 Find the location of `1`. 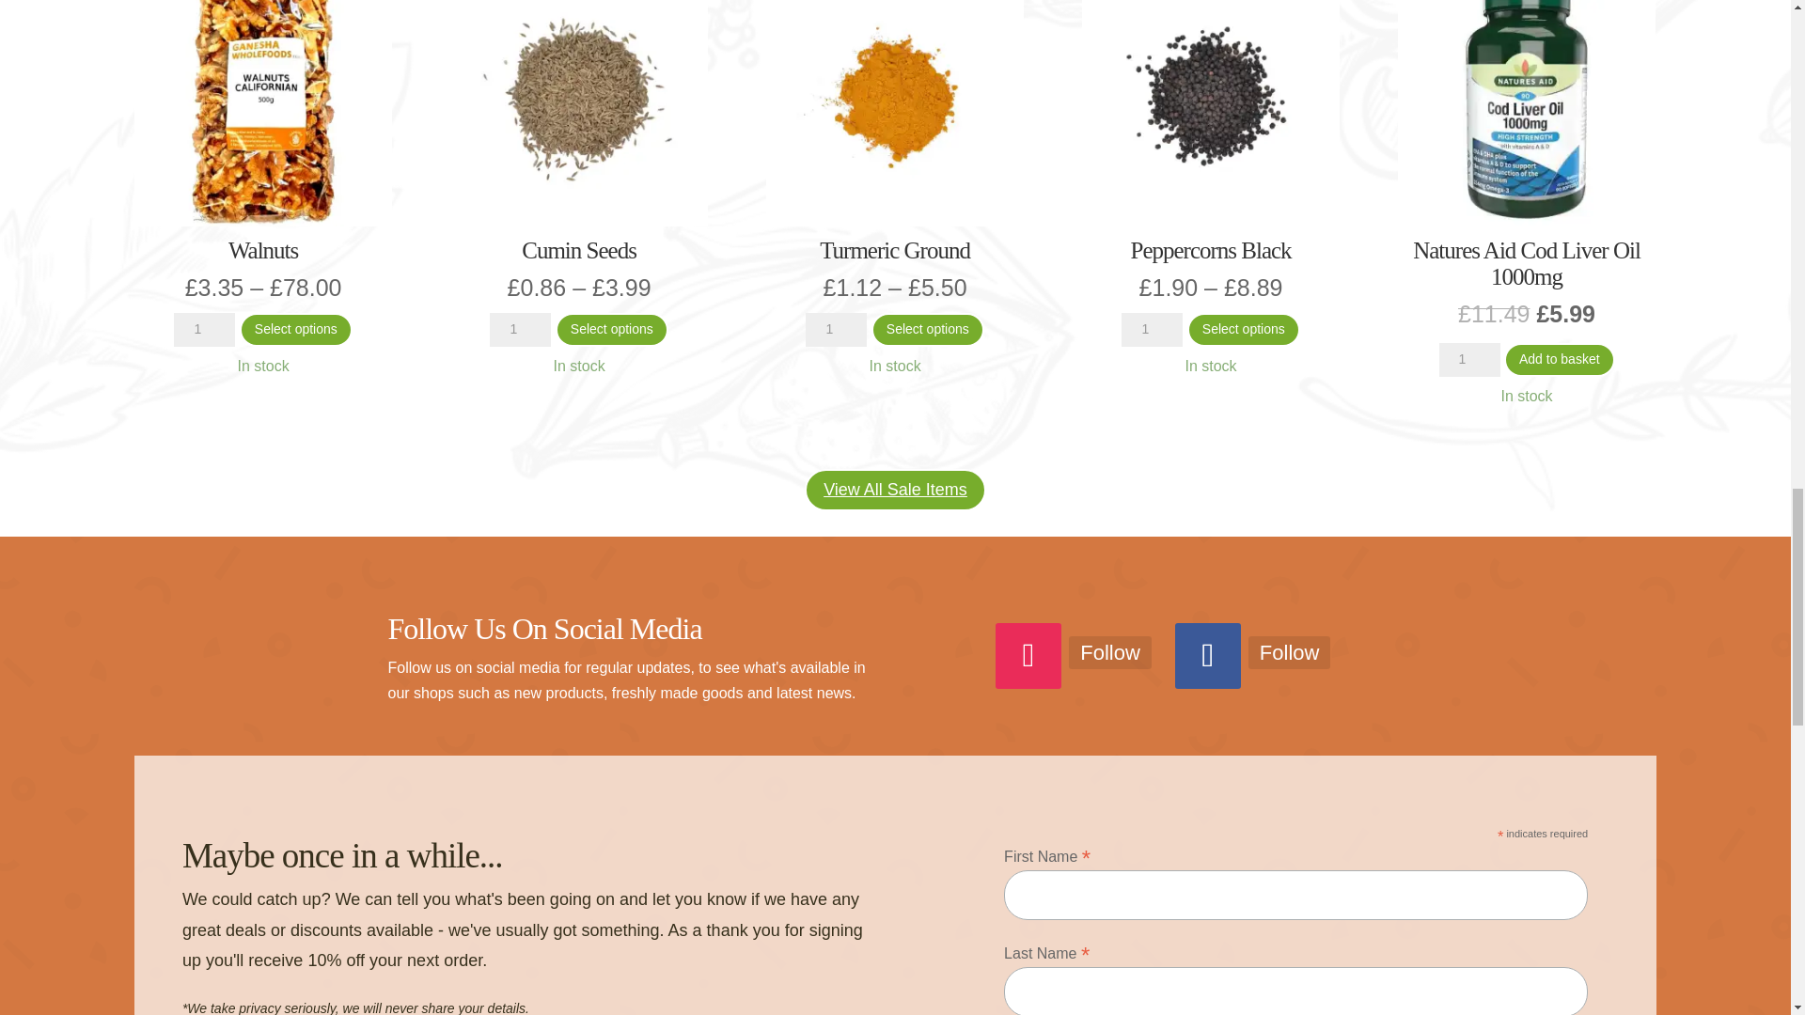

1 is located at coordinates (519, 329).